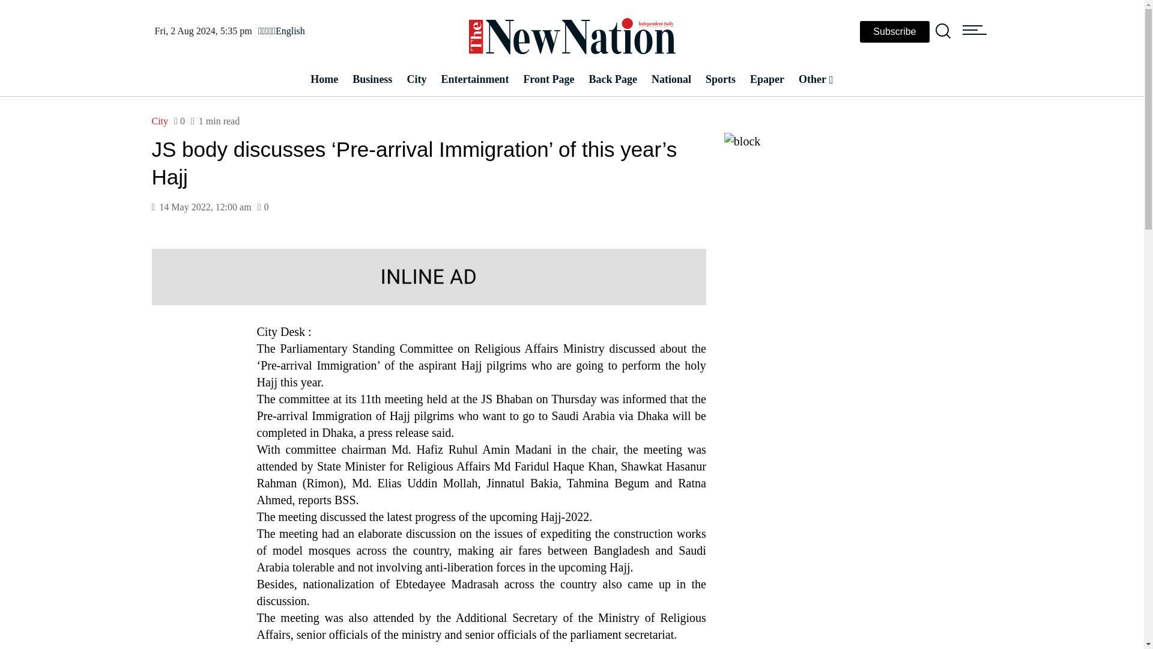  Describe the element at coordinates (613, 79) in the screenshot. I see `Back Page` at that location.